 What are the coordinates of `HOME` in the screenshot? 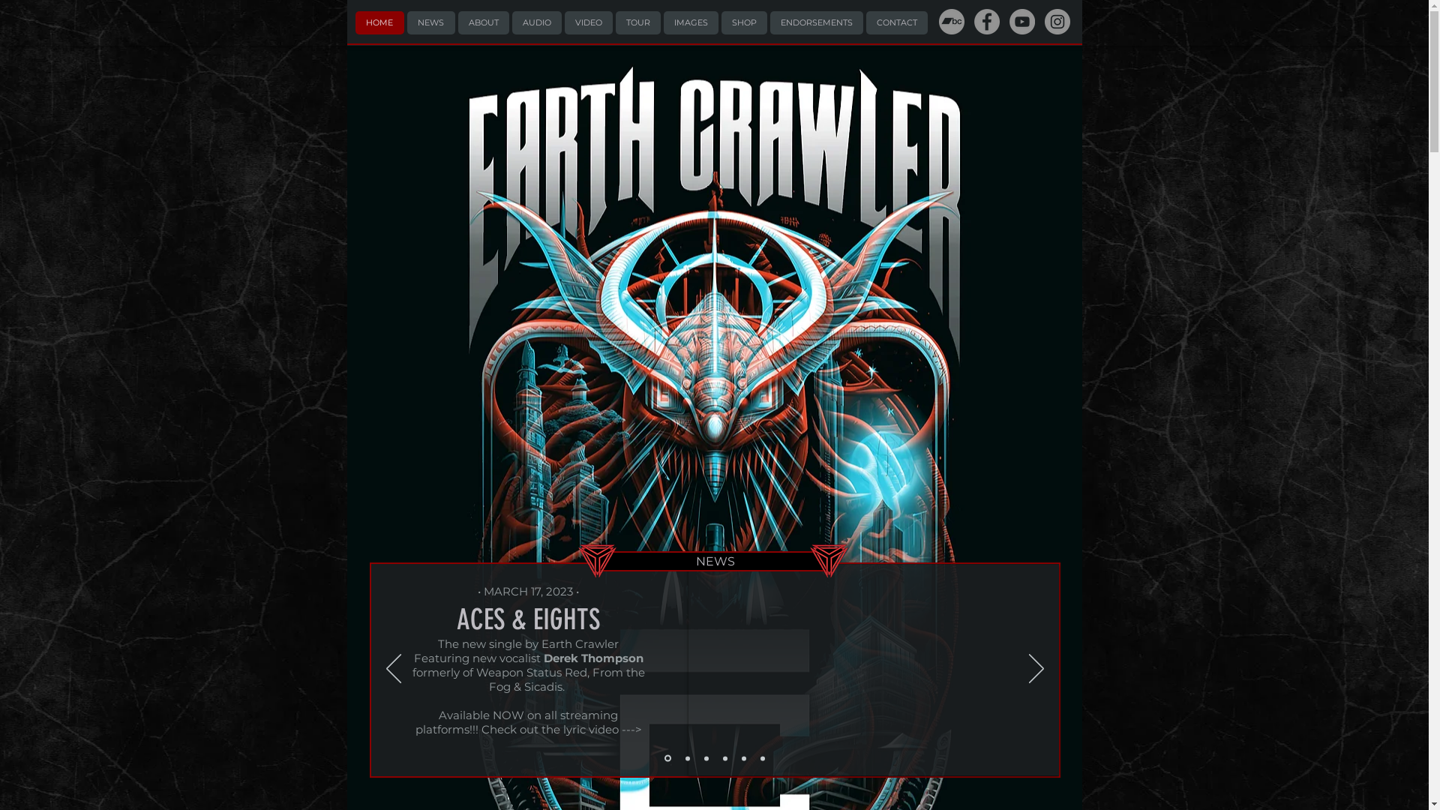 It's located at (379, 22).